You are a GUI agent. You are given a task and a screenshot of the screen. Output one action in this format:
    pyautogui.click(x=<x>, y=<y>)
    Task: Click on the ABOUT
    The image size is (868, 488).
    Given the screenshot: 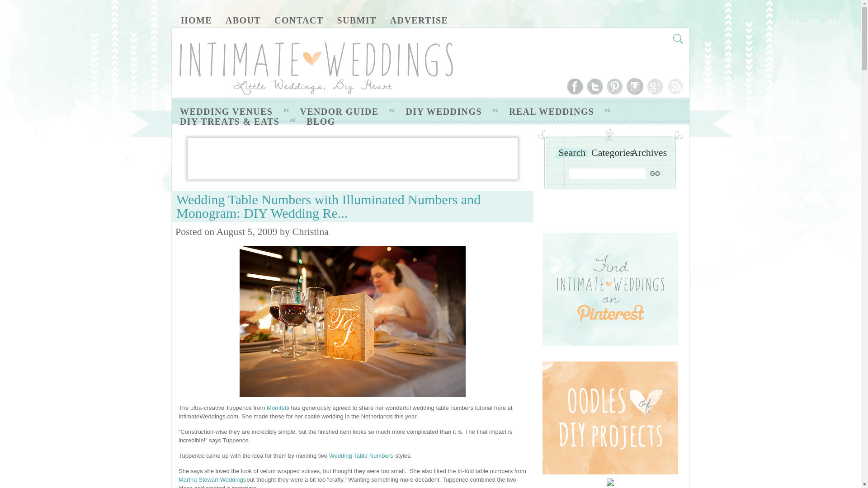 What is the action you would take?
    pyautogui.click(x=243, y=20)
    